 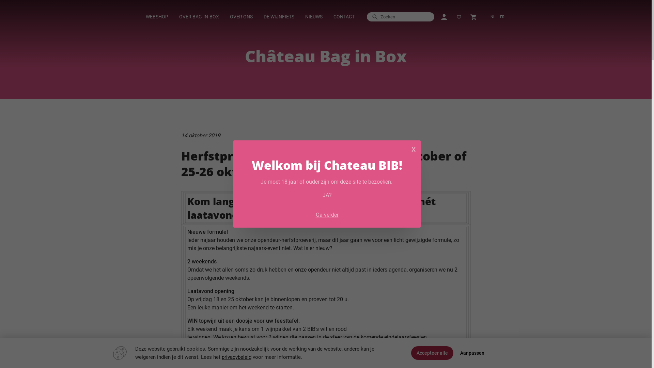 I want to click on favorite_border, so click(x=459, y=17).